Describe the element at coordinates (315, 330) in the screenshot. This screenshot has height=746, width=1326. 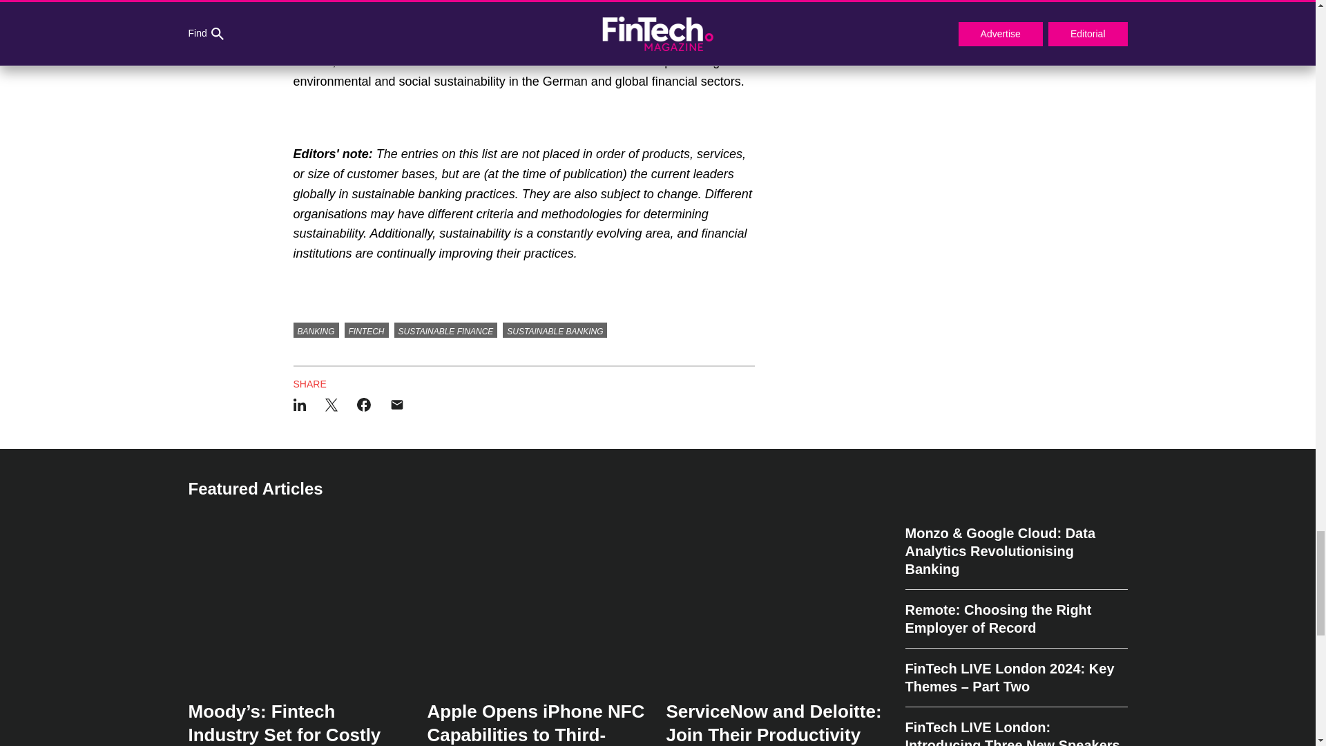
I see `BANKING` at that location.